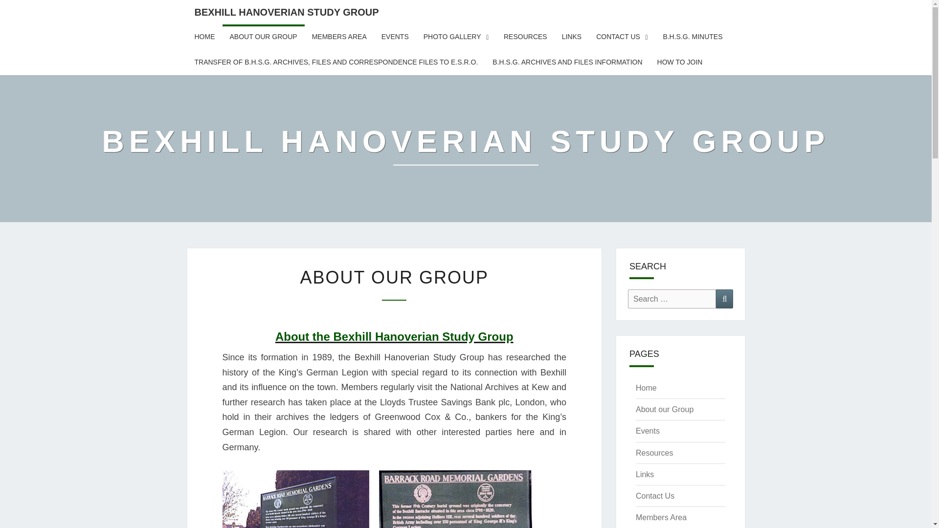 This screenshot has width=939, height=528. Describe the element at coordinates (724, 298) in the screenshot. I see `Search` at that location.